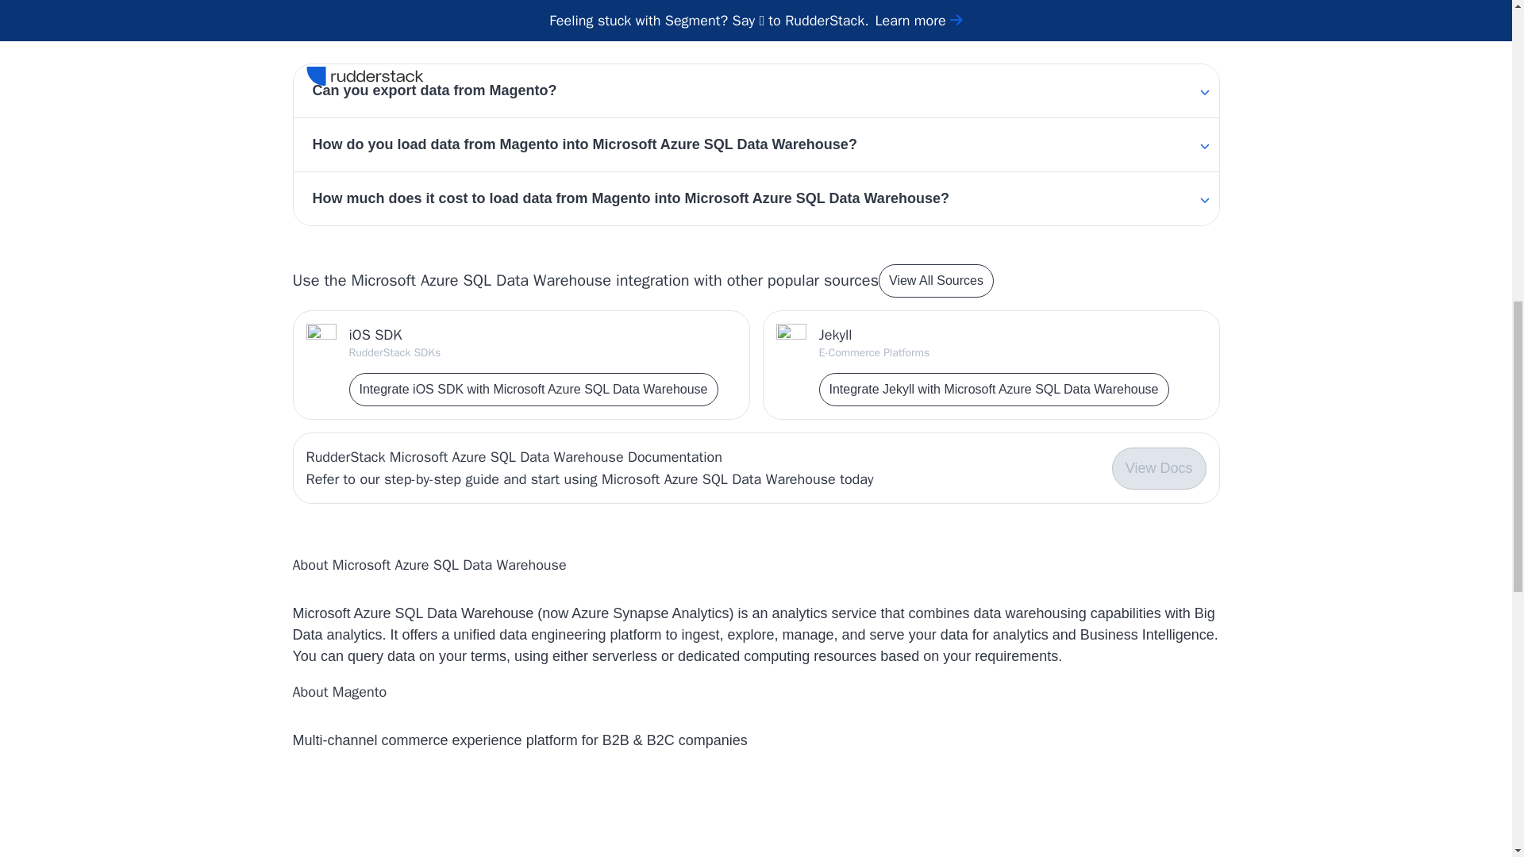  What do you see at coordinates (994, 389) in the screenshot?
I see `Integrate Jekyll with Microsoft Azure SQL Data Warehouse` at bounding box center [994, 389].